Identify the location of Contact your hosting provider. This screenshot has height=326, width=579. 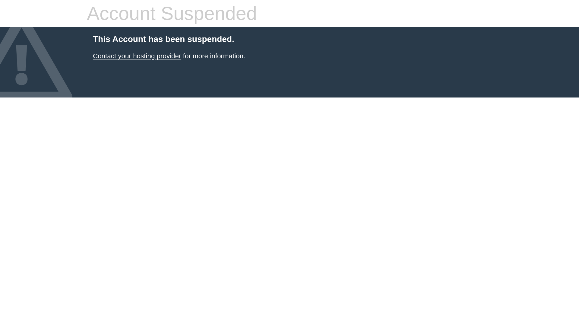
(137, 56).